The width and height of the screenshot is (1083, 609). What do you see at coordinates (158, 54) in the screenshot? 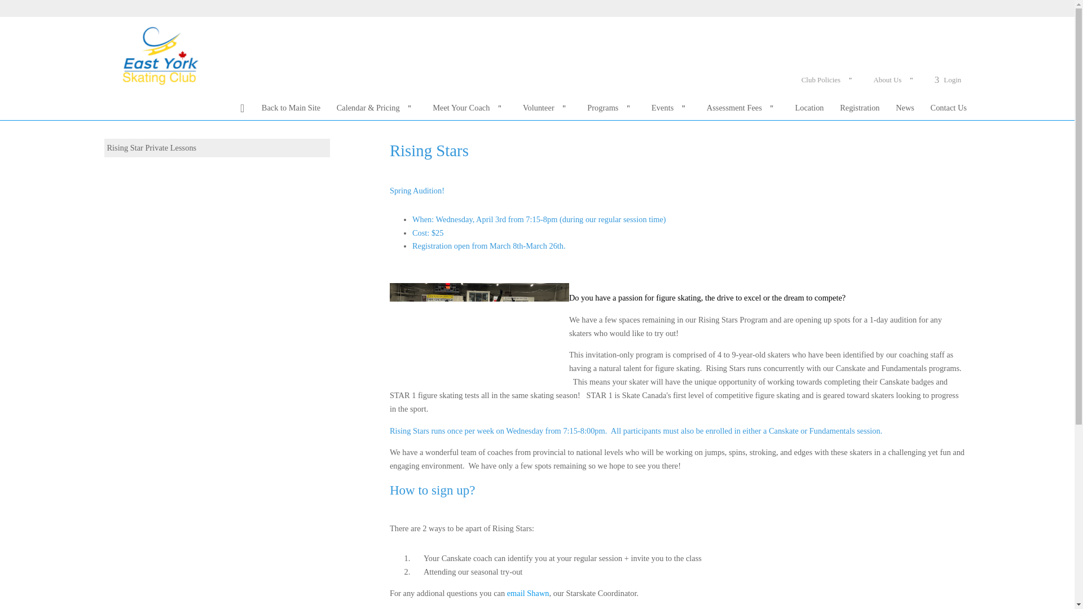
I see `Program Registrations - EYSC` at bounding box center [158, 54].